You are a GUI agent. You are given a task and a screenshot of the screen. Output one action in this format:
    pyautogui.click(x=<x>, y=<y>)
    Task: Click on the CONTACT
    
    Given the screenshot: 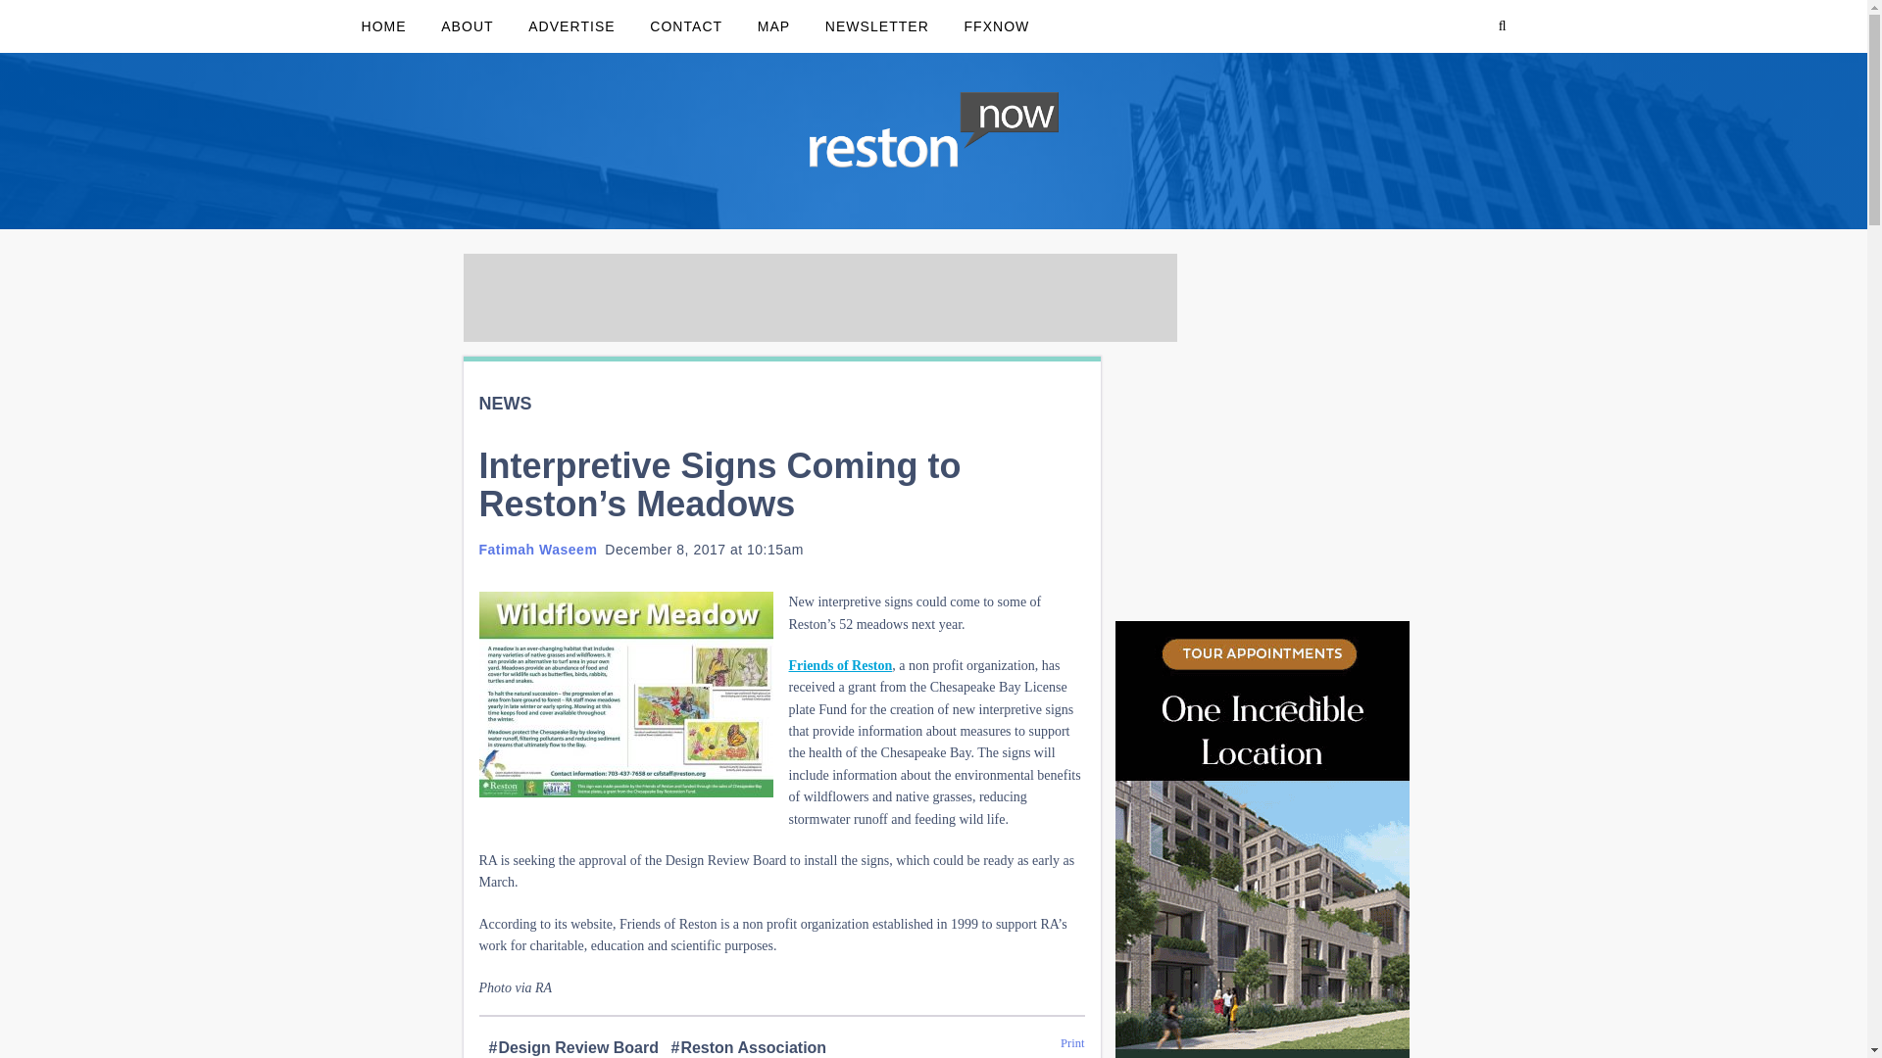 What is the action you would take?
    pyautogui.click(x=686, y=26)
    